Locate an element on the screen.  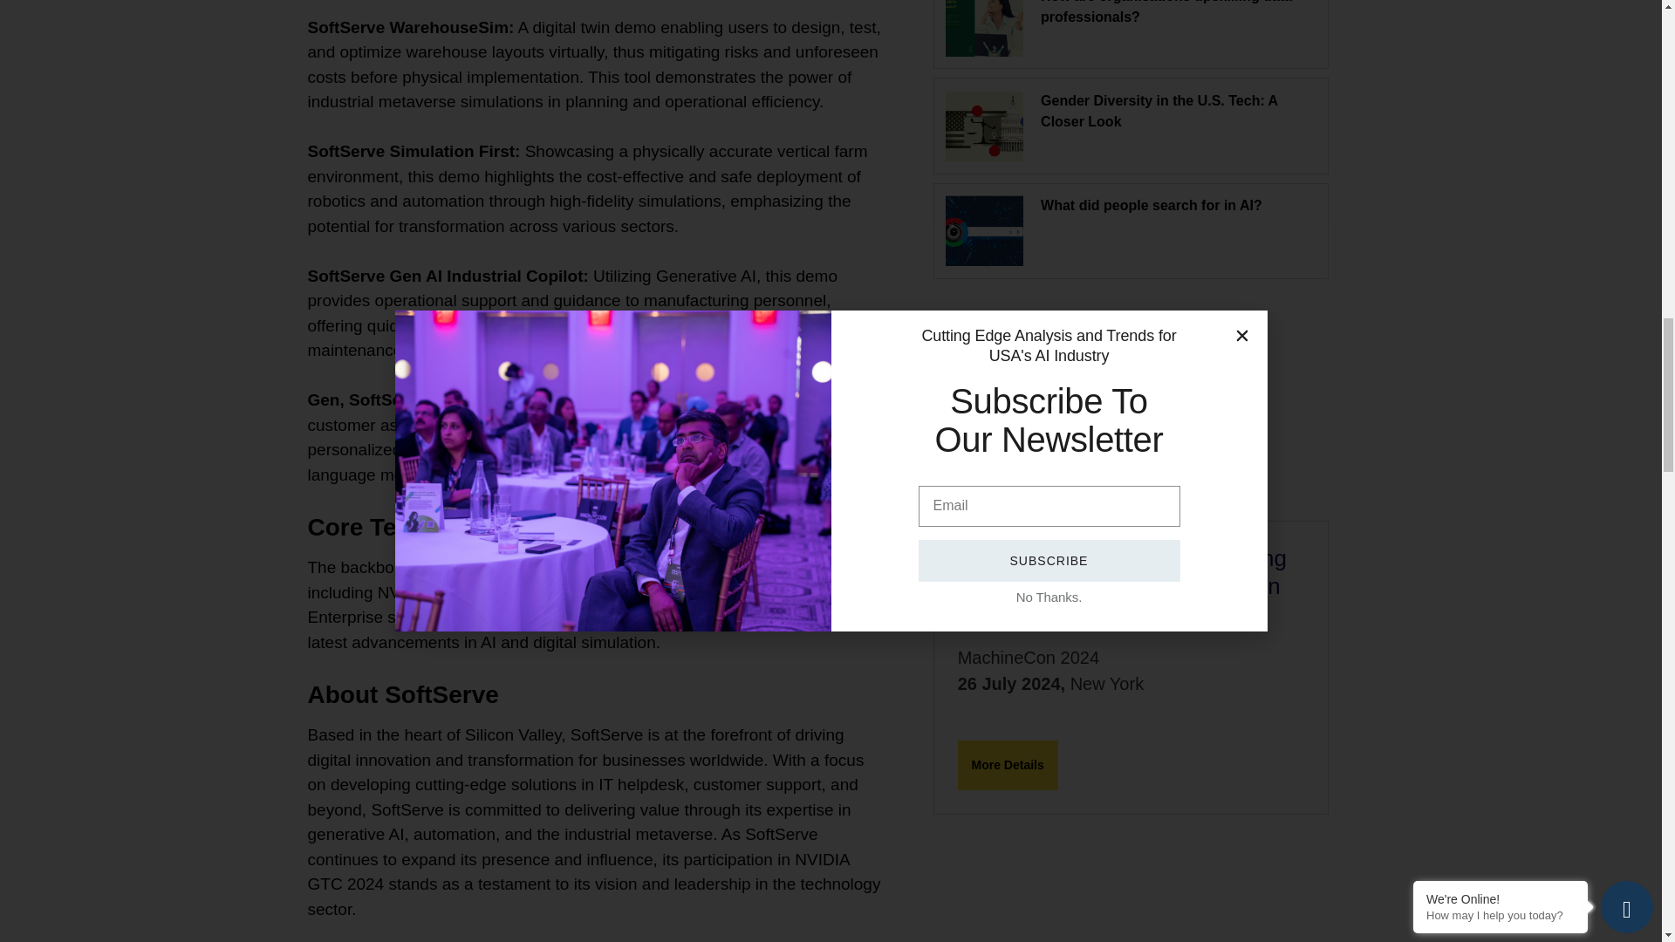
More Details is located at coordinates (1008, 765).